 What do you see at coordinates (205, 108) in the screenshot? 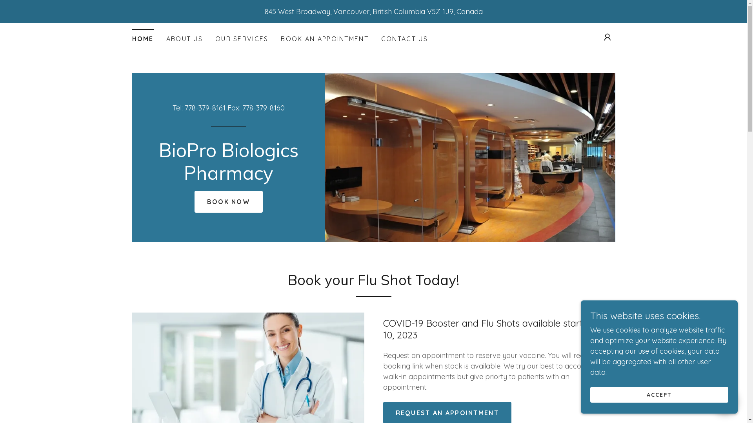
I see `778-379-8161` at bounding box center [205, 108].